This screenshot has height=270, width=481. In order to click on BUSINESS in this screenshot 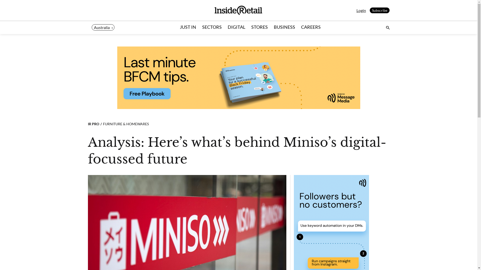, I will do `click(285, 27)`.